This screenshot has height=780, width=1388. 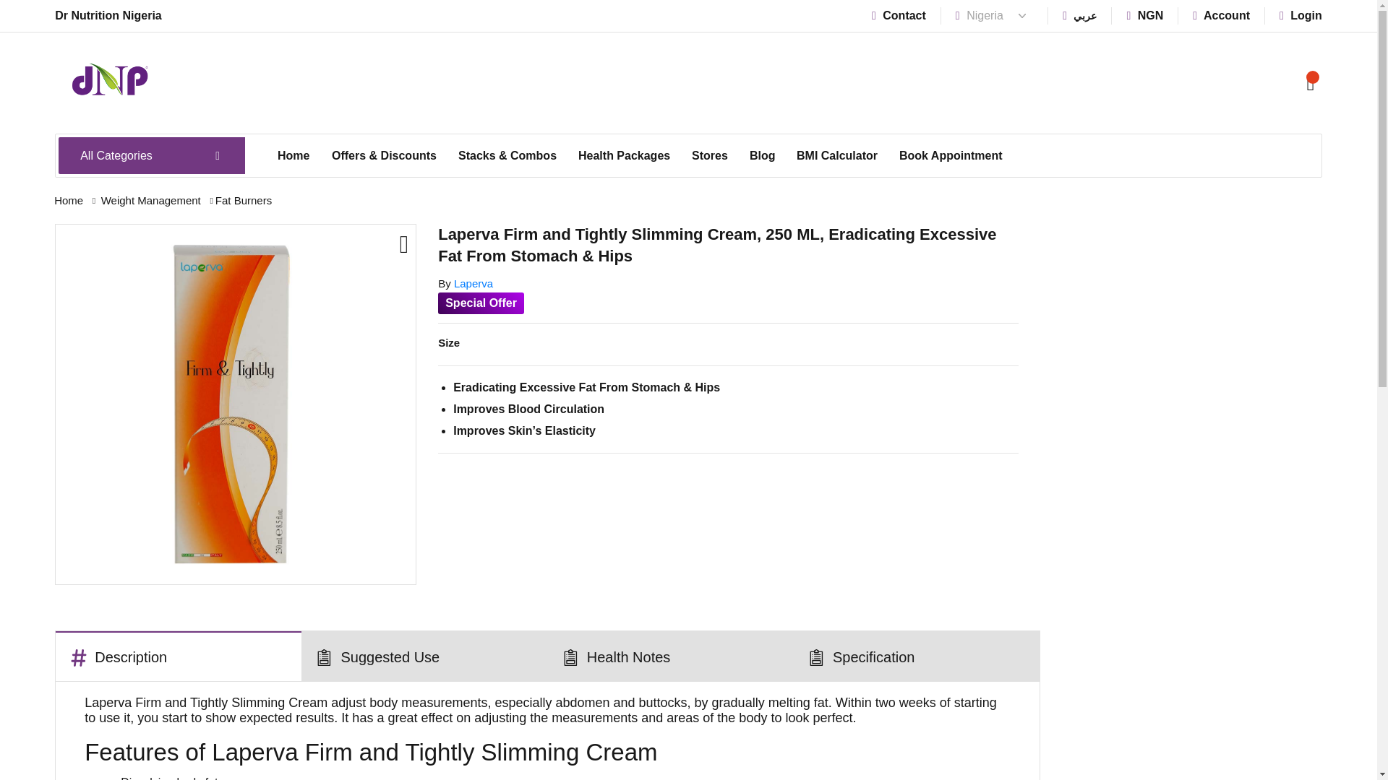 What do you see at coordinates (1221, 15) in the screenshot?
I see `Account` at bounding box center [1221, 15].